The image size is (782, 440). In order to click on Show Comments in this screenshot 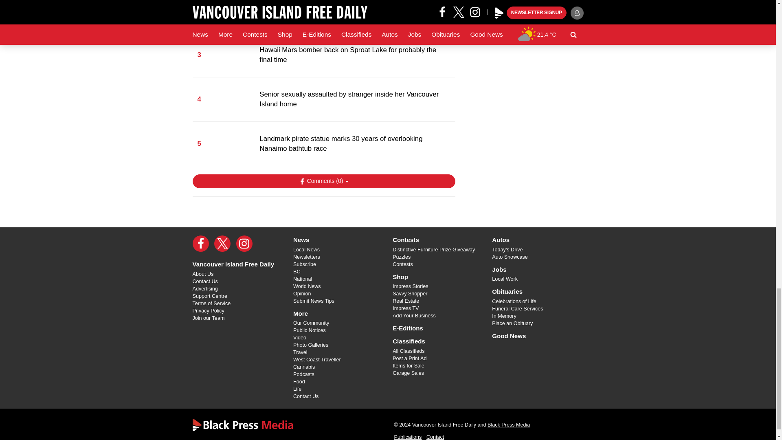, I will do `click(323, 181)`.